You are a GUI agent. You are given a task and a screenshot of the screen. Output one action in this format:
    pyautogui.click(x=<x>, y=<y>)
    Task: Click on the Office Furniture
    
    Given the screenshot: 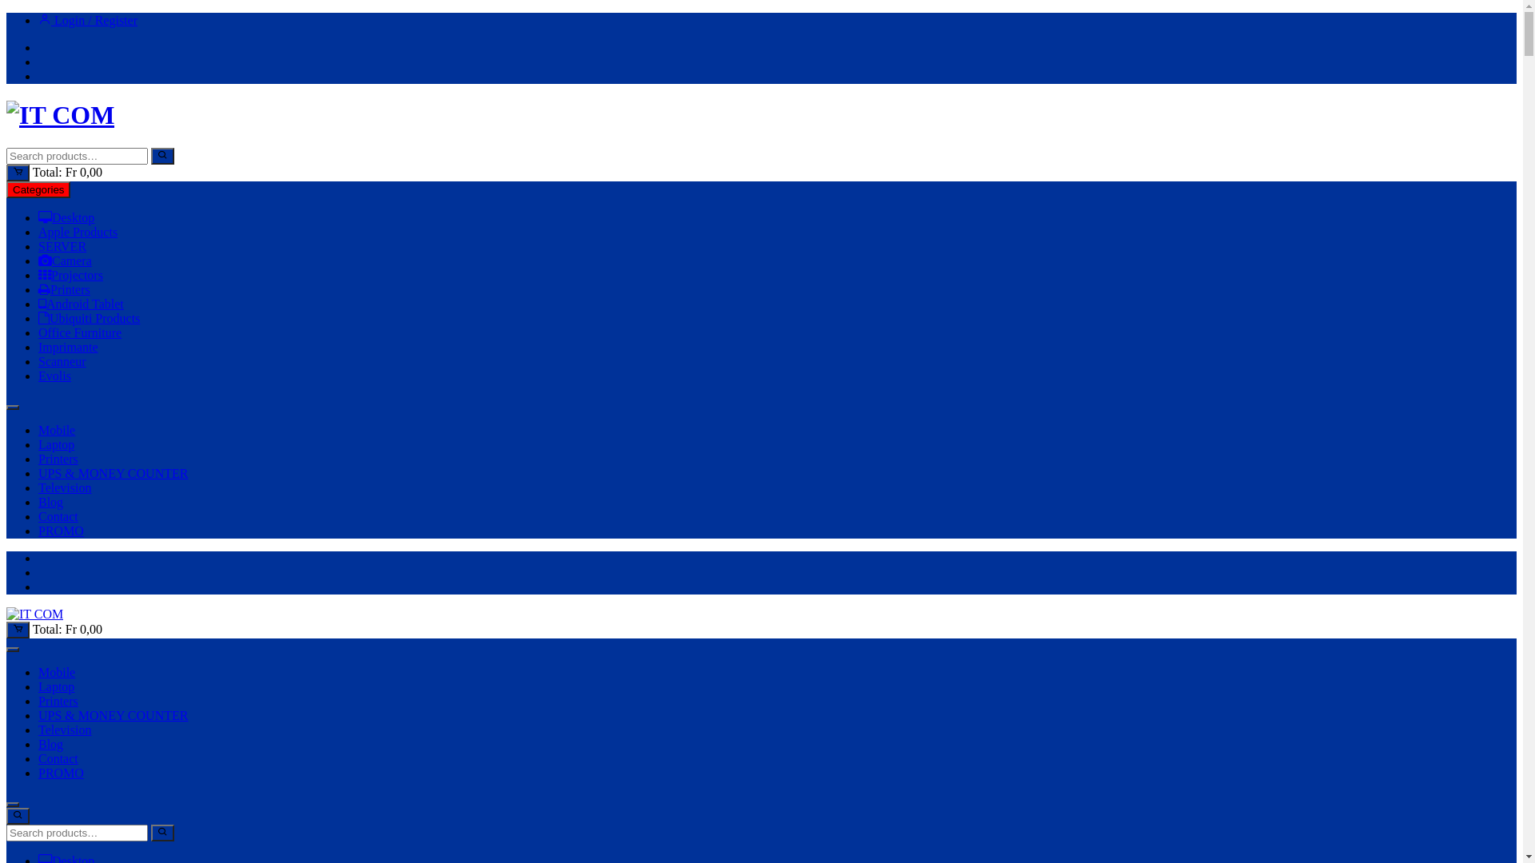 What is the action you would take?
    pyautogui.click(x=80, y=332)
    